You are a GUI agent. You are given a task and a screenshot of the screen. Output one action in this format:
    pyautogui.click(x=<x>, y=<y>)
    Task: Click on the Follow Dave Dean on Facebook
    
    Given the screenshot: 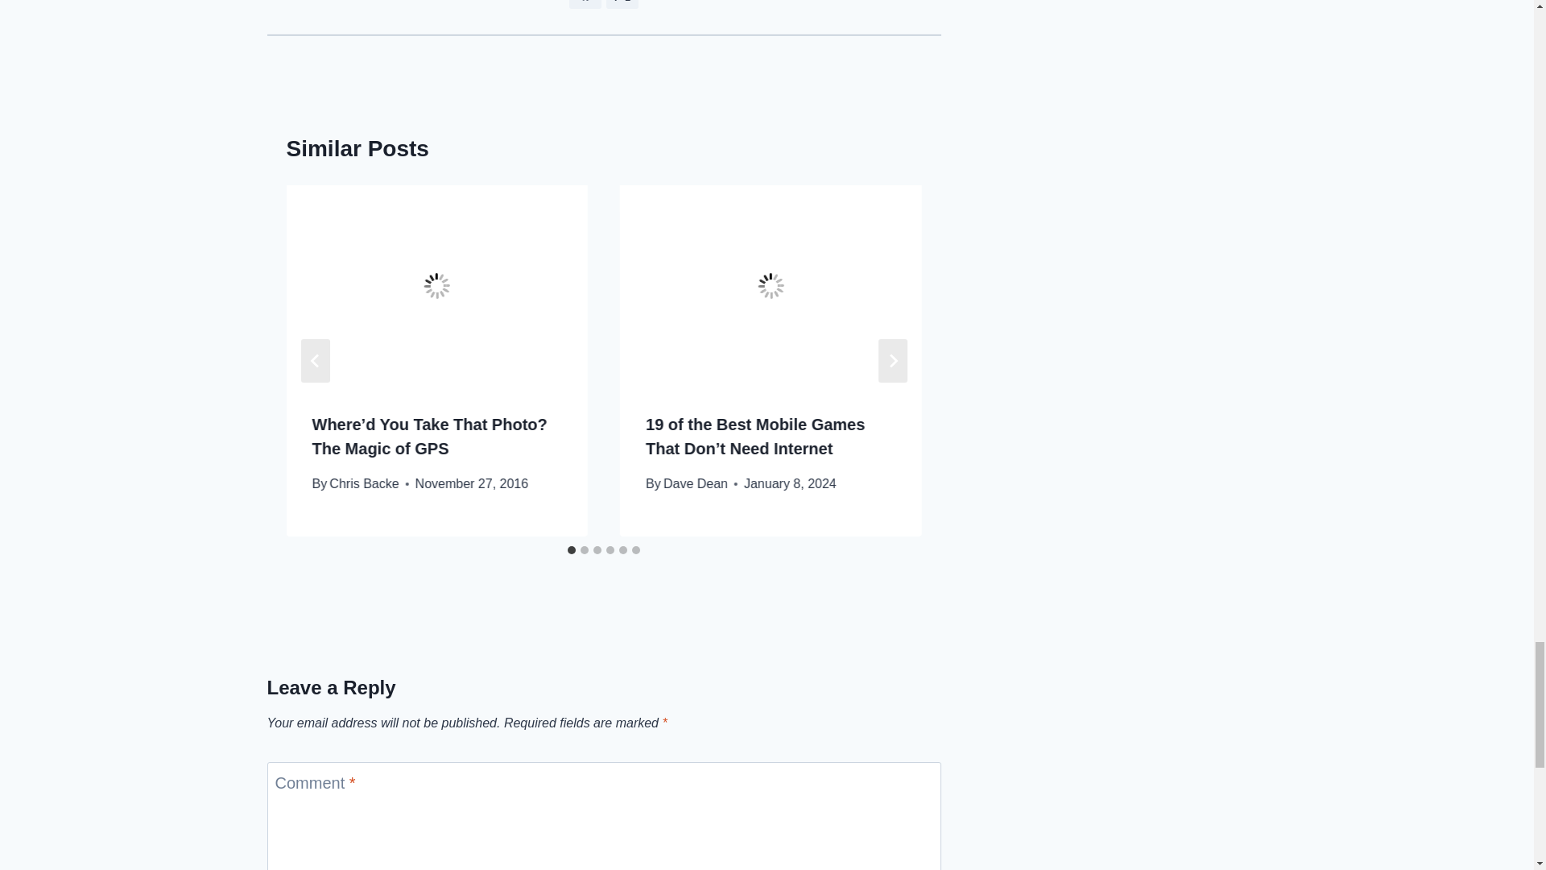 What is the action you would take?
    pyautogui.click(x=585, y=4)
    